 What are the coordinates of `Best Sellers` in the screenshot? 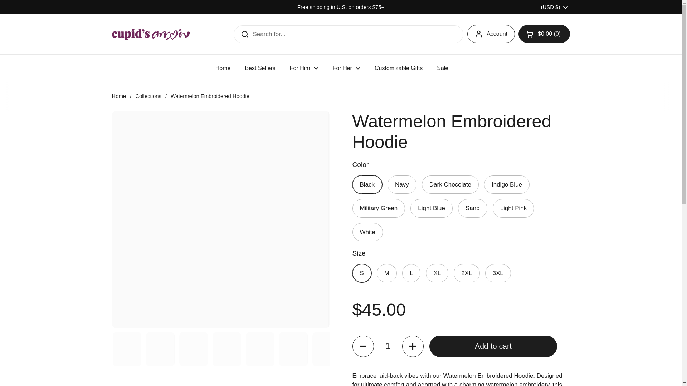 It's located at (260, 68).